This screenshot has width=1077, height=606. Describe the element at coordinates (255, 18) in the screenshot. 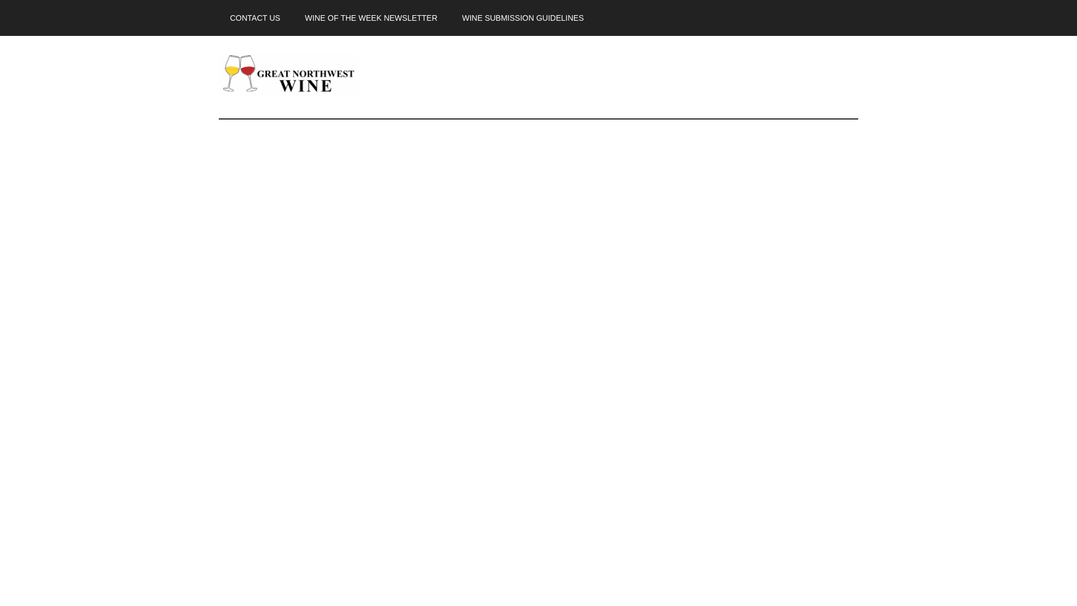

I see `CONTACT US` at that location.